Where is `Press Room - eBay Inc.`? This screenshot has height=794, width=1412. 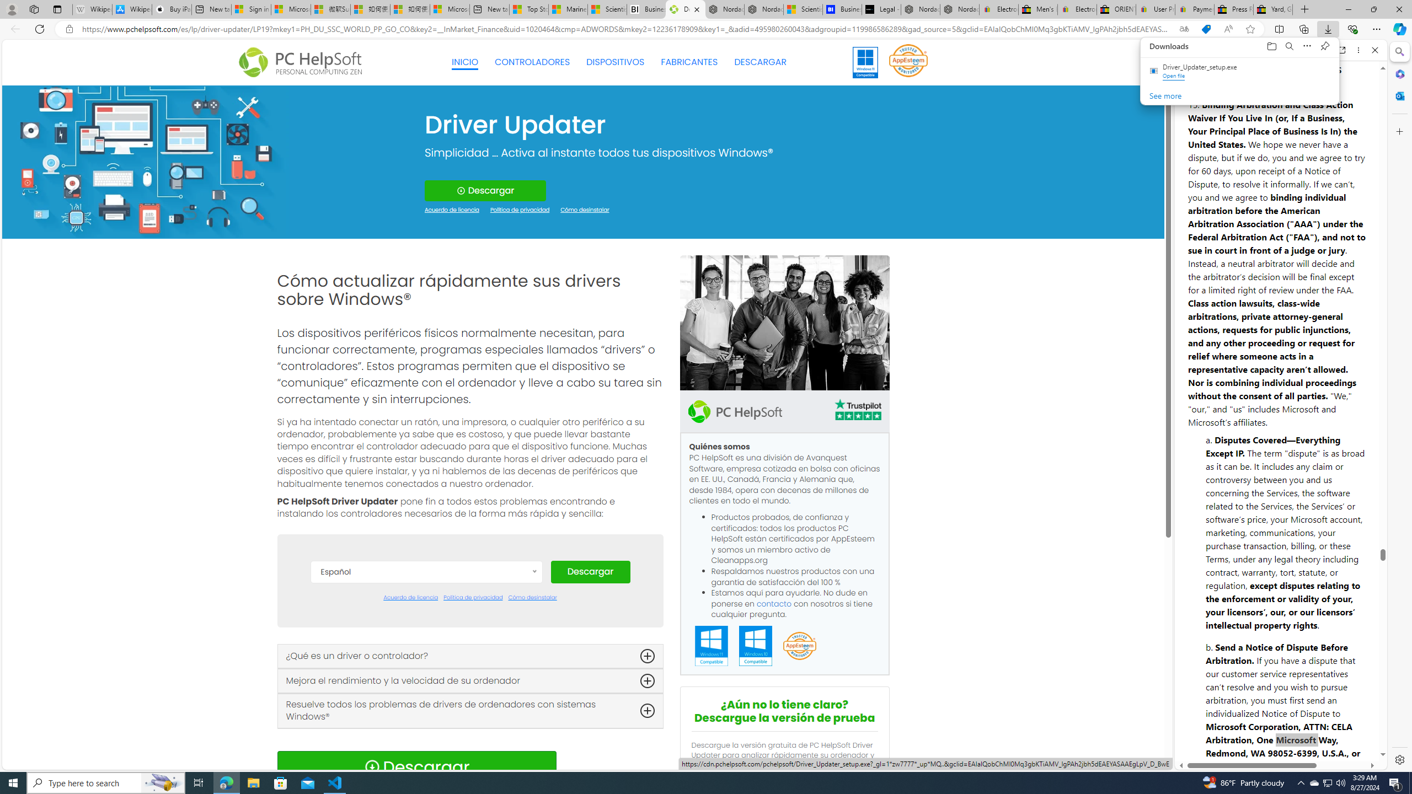
Press Room - eBay Inc. is located at coordinates (1233, 9).